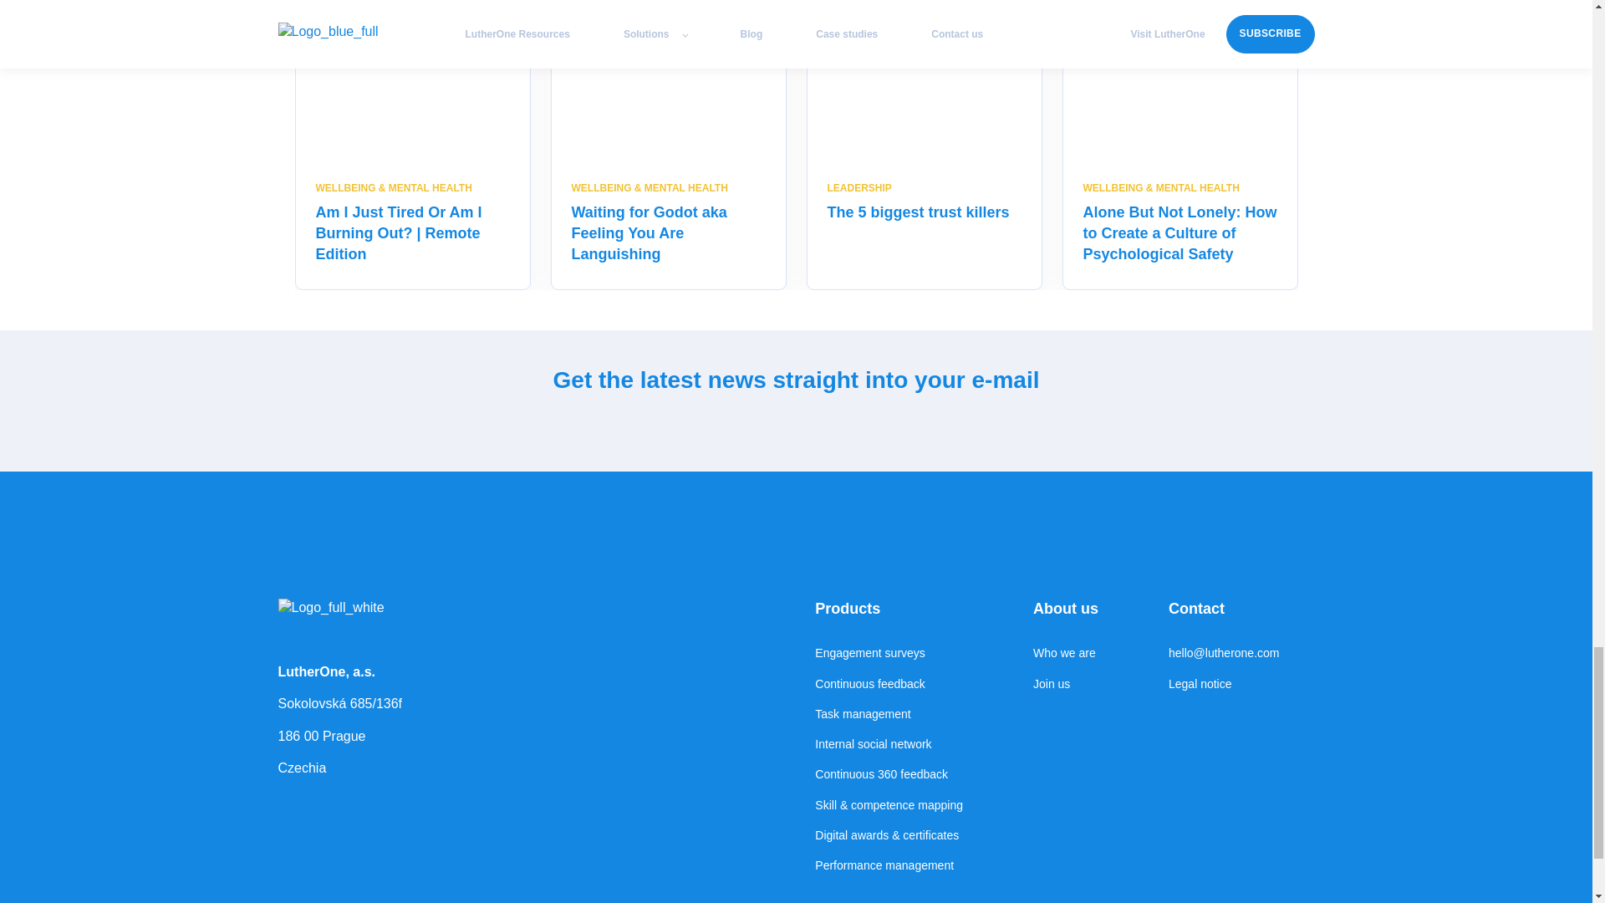  I want to click on Continuous feedback, so click(889, 684).